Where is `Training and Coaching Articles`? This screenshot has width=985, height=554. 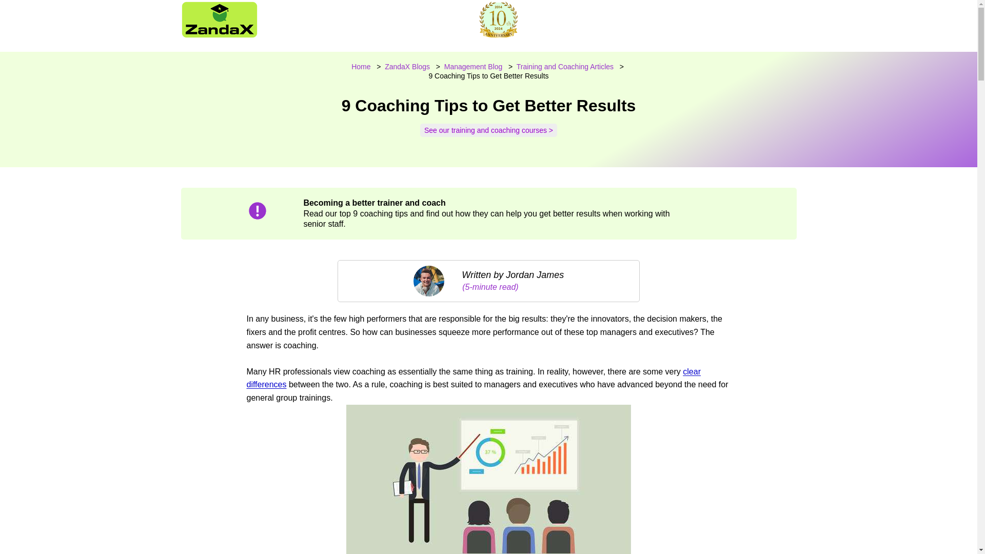
Training and Coaching Articles is located at coordinates (565, 67).